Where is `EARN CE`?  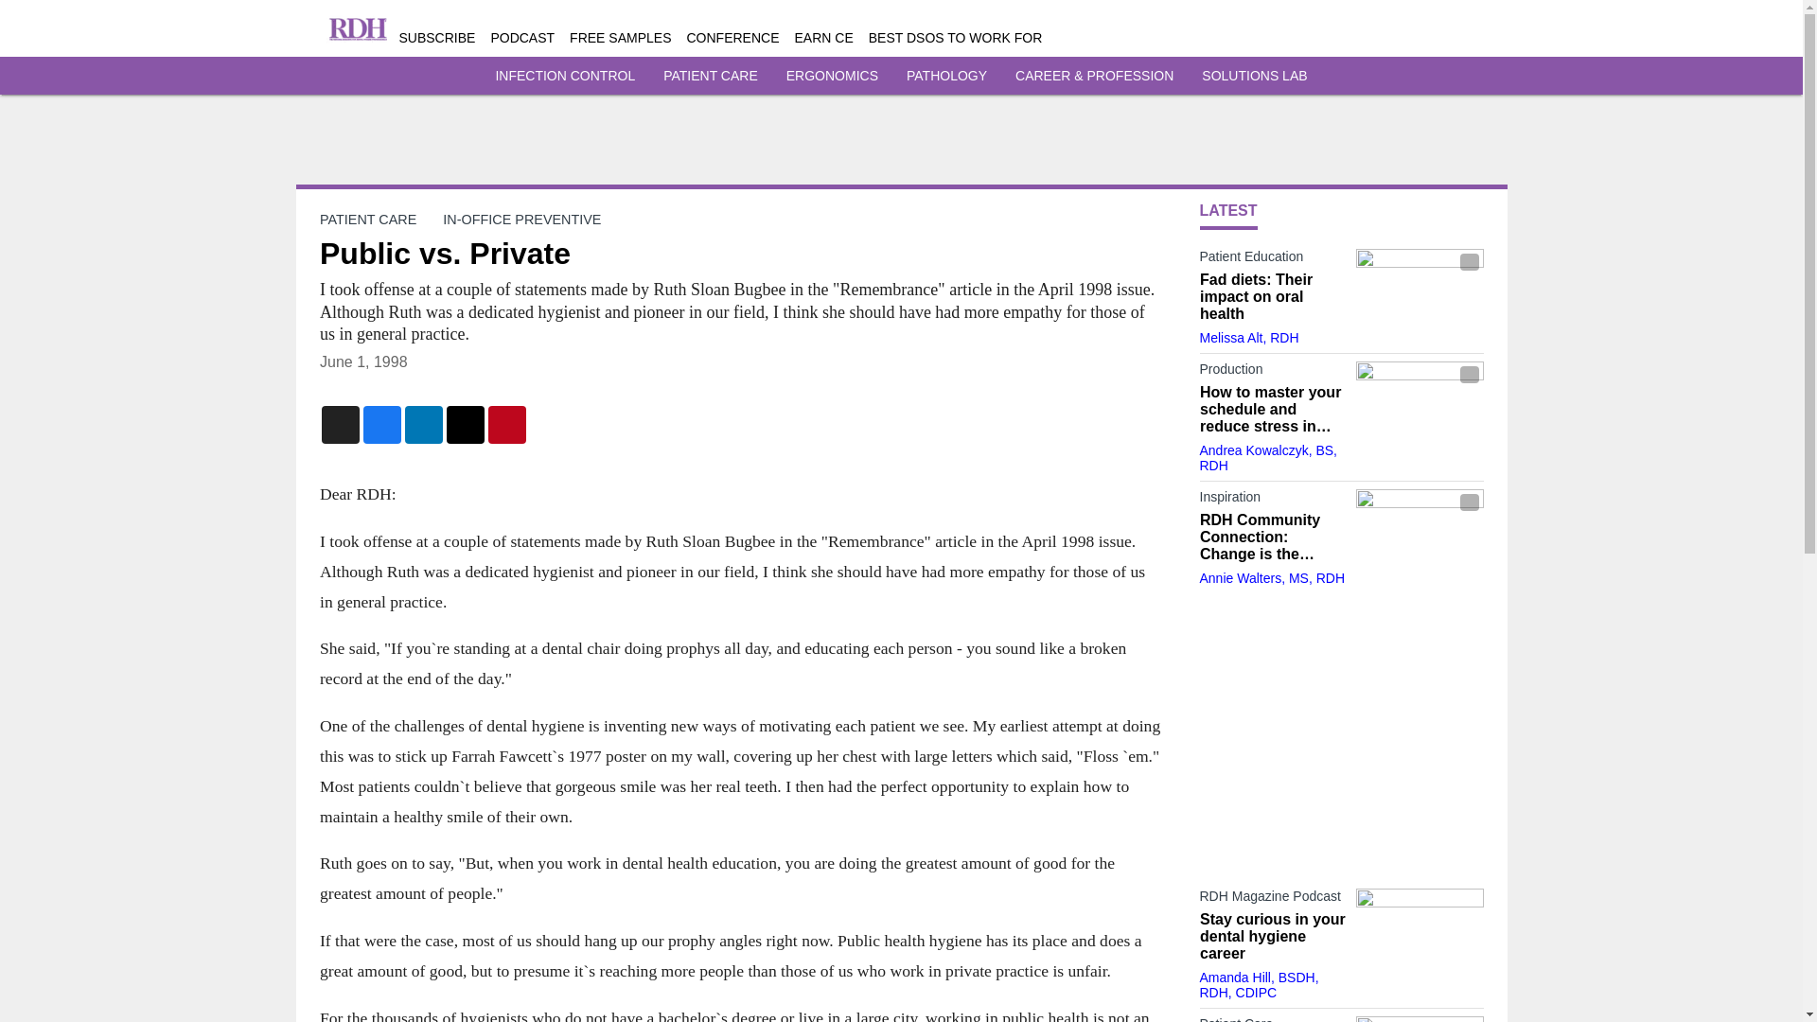
EARN CE is located at coordinates (824, 38).